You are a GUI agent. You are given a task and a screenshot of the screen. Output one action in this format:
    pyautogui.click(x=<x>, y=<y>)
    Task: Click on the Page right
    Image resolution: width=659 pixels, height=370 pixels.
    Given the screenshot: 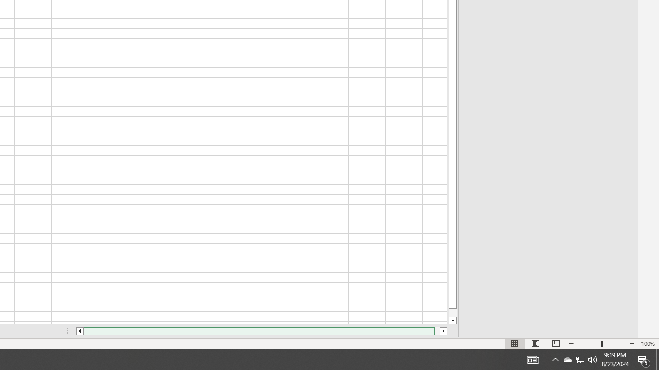 What is the action you would take?
    pyautogui.click(x=437, y=331)
    